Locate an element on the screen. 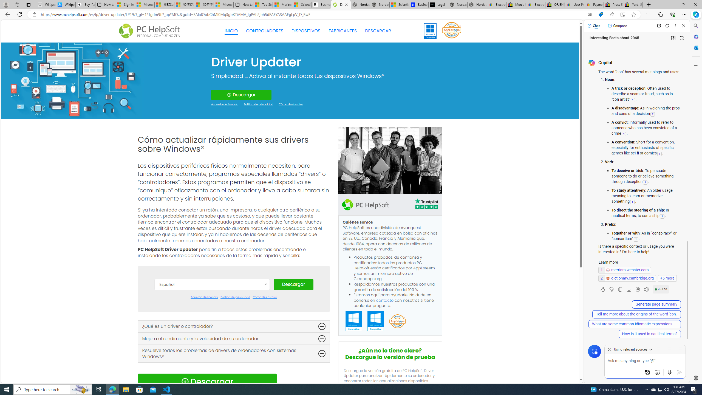 The image size is (702, 395). Buy iPad - Apple is located at coordinates (85, 5).